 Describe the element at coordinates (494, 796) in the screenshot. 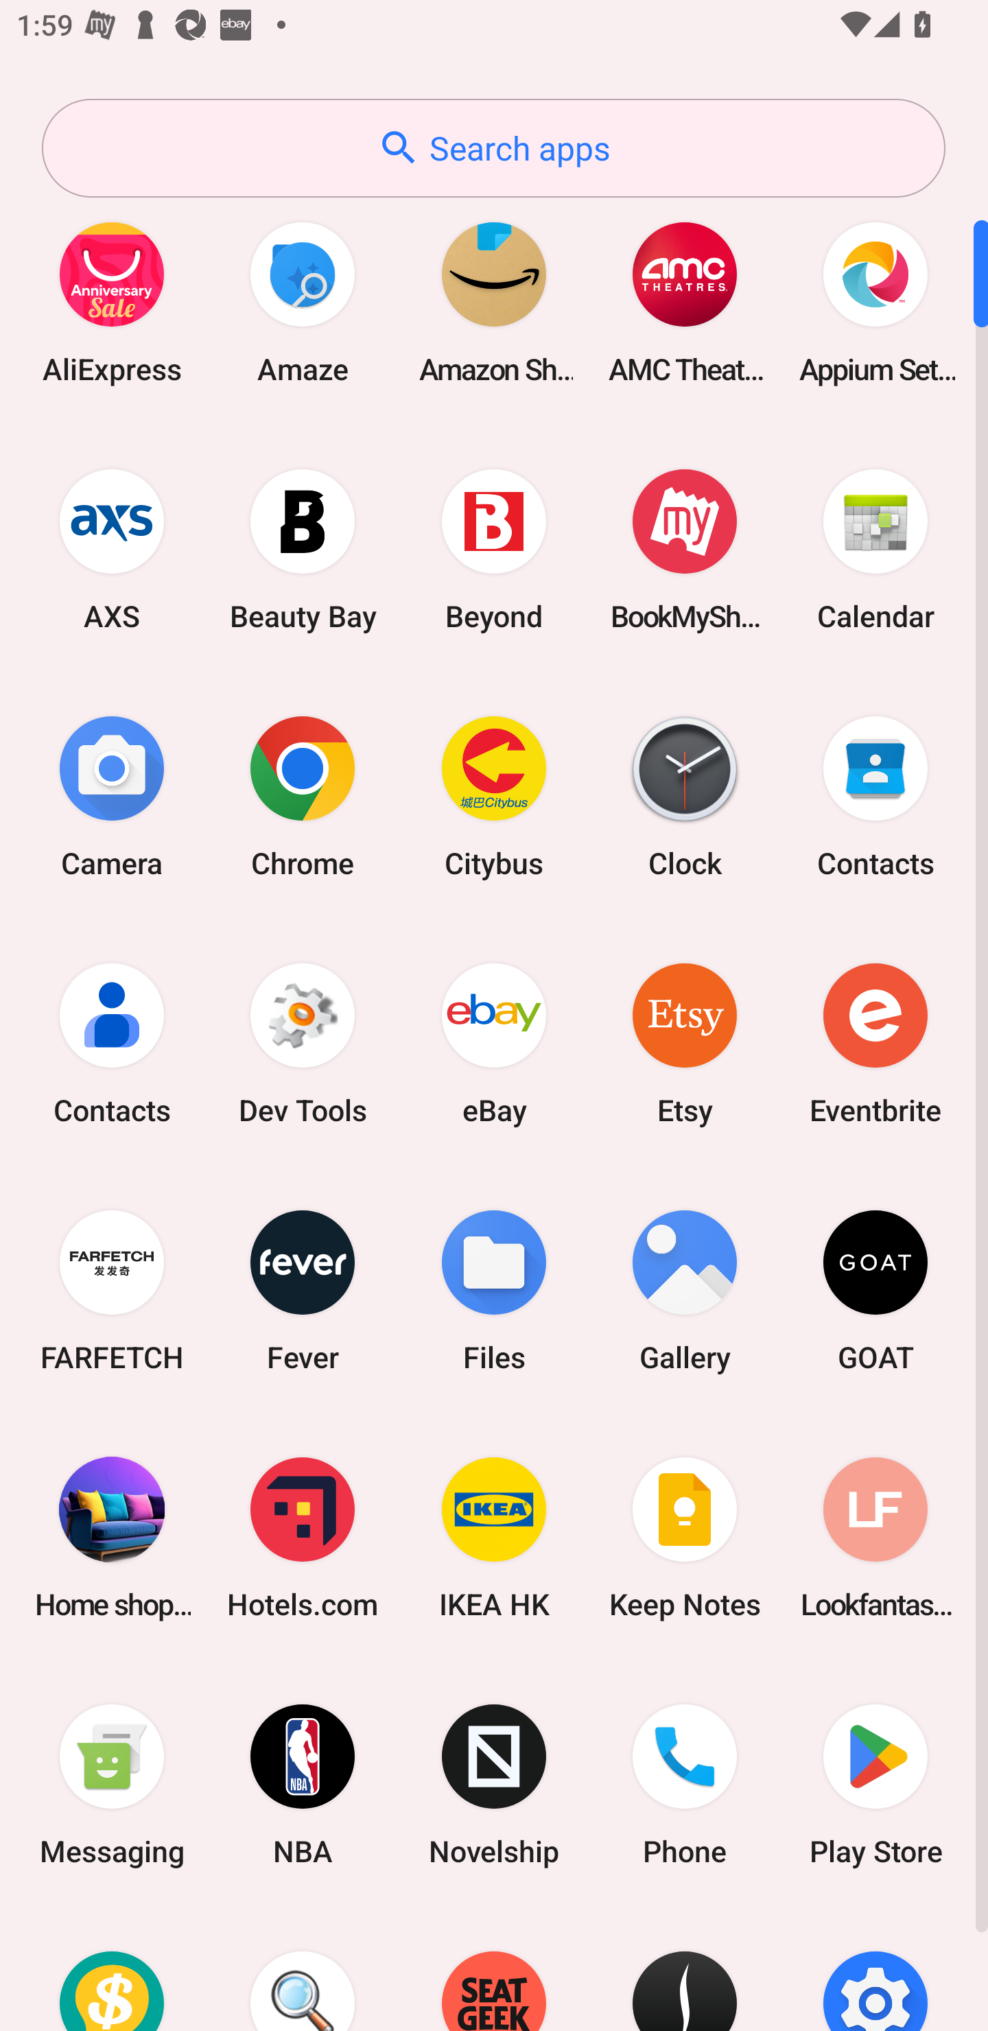

I see `Citybus` at that location.